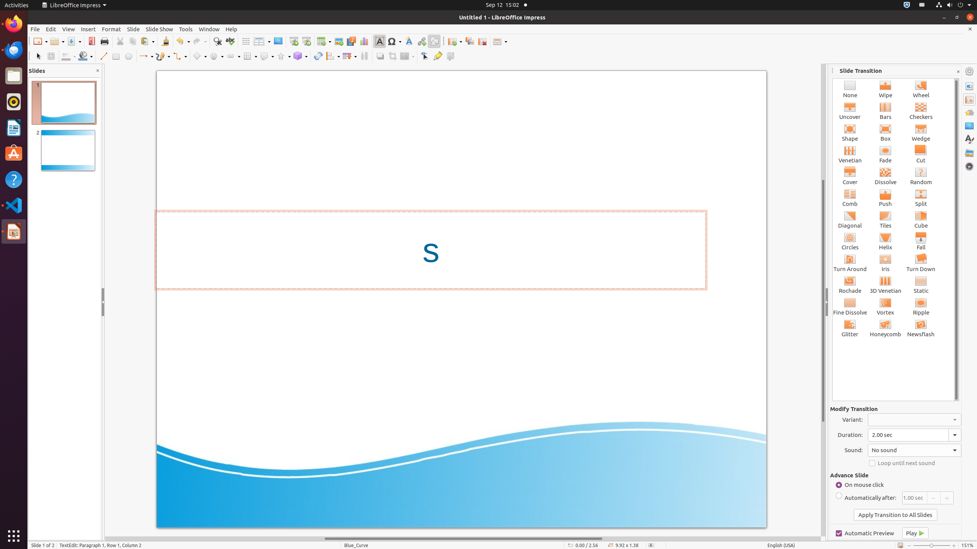  I want to click on Master Slide, so click(278, 41).